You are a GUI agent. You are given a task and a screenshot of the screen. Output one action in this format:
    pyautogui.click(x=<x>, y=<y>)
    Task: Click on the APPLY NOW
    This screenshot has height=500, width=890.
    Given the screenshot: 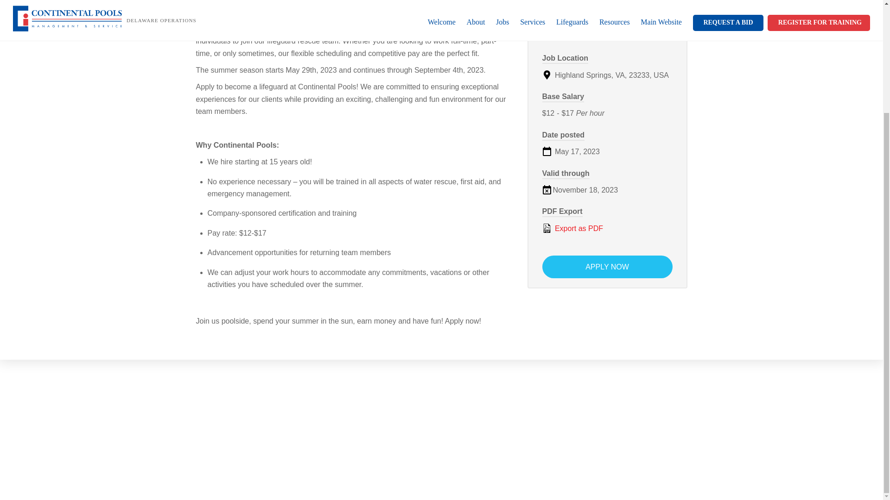 What is the action you would take?
    pyautogui.click(x=607, y=267)
    